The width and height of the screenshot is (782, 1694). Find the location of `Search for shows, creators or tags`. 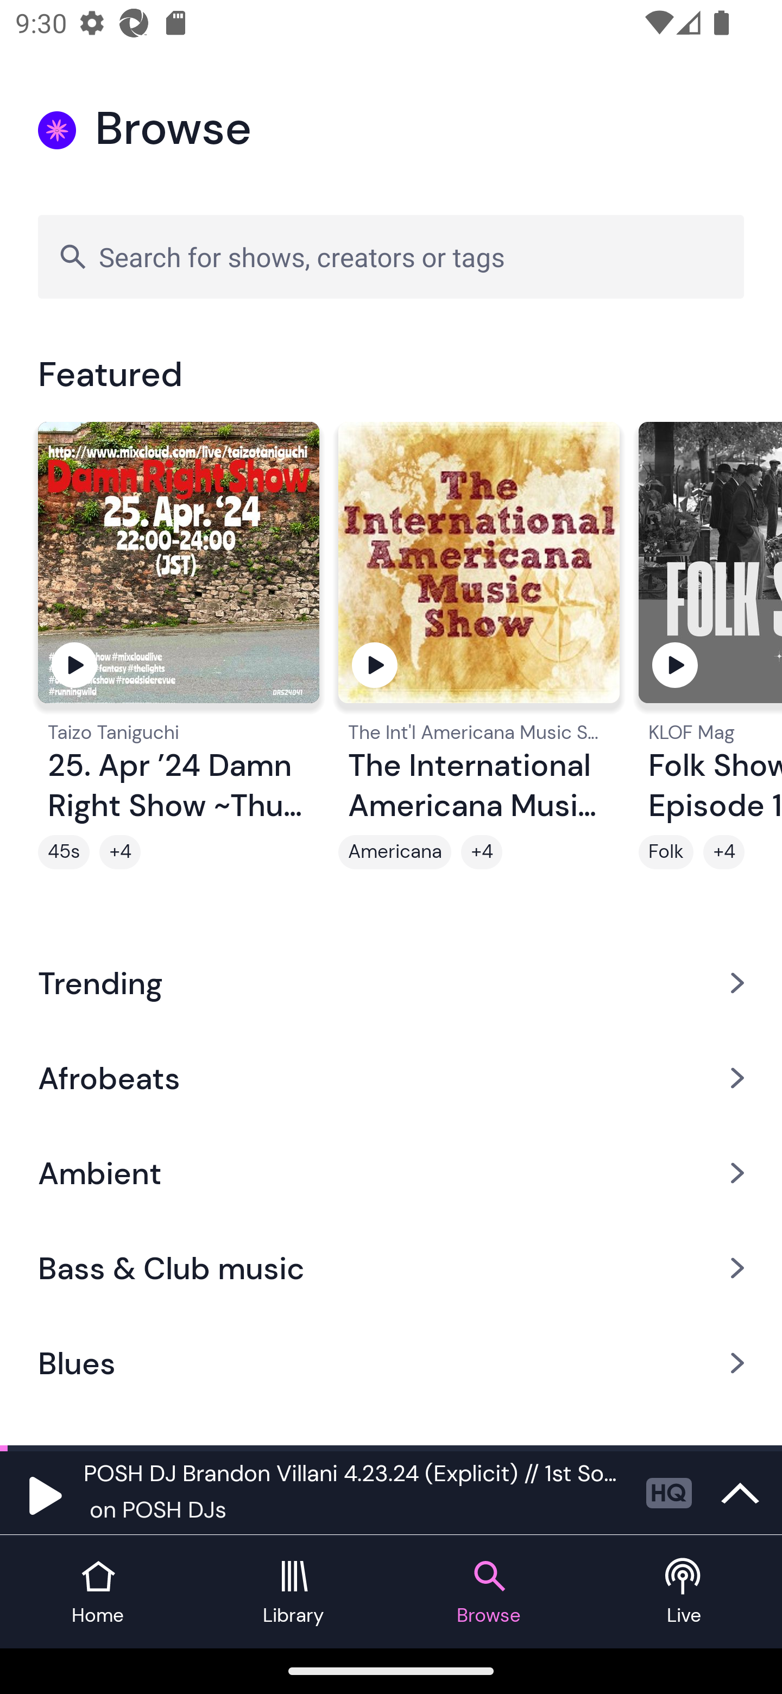

Search for shows, creators or tags is located at coordinates (391, 256).